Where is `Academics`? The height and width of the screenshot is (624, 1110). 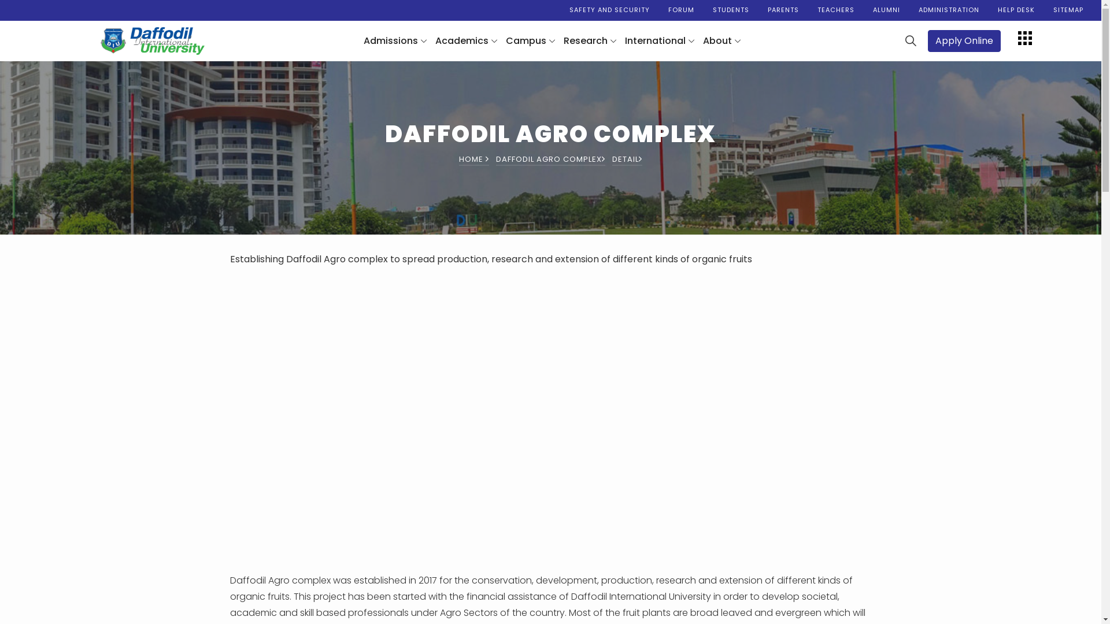
Academics is located at coordinates (467, 41).